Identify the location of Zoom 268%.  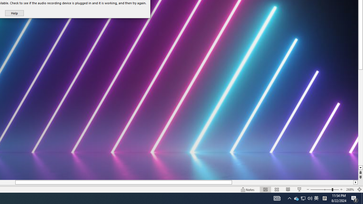
(350, 189).